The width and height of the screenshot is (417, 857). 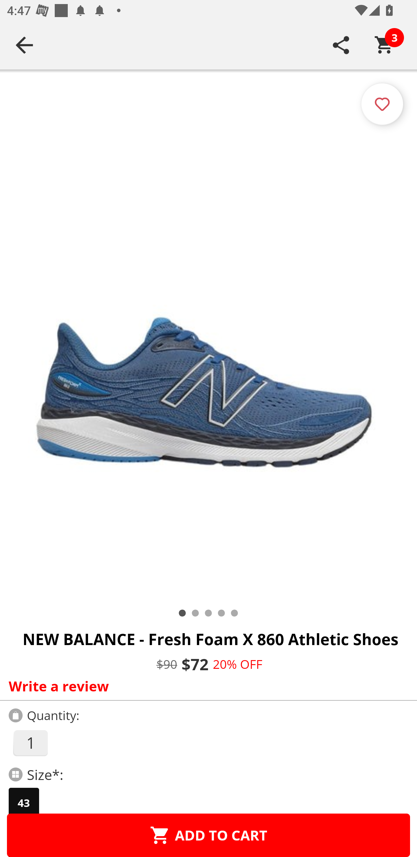 I want to click on Navigate up, so click(x=24, y=45).